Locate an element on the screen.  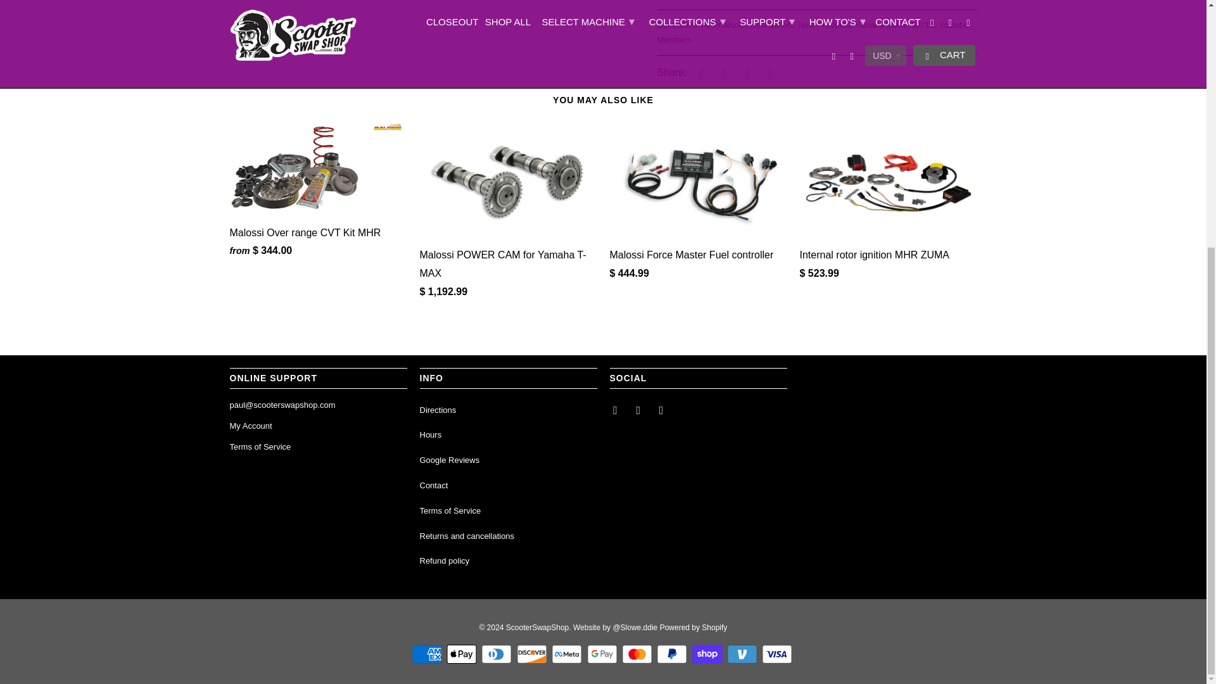
Best Sellers is located at coordinates (771, 25).